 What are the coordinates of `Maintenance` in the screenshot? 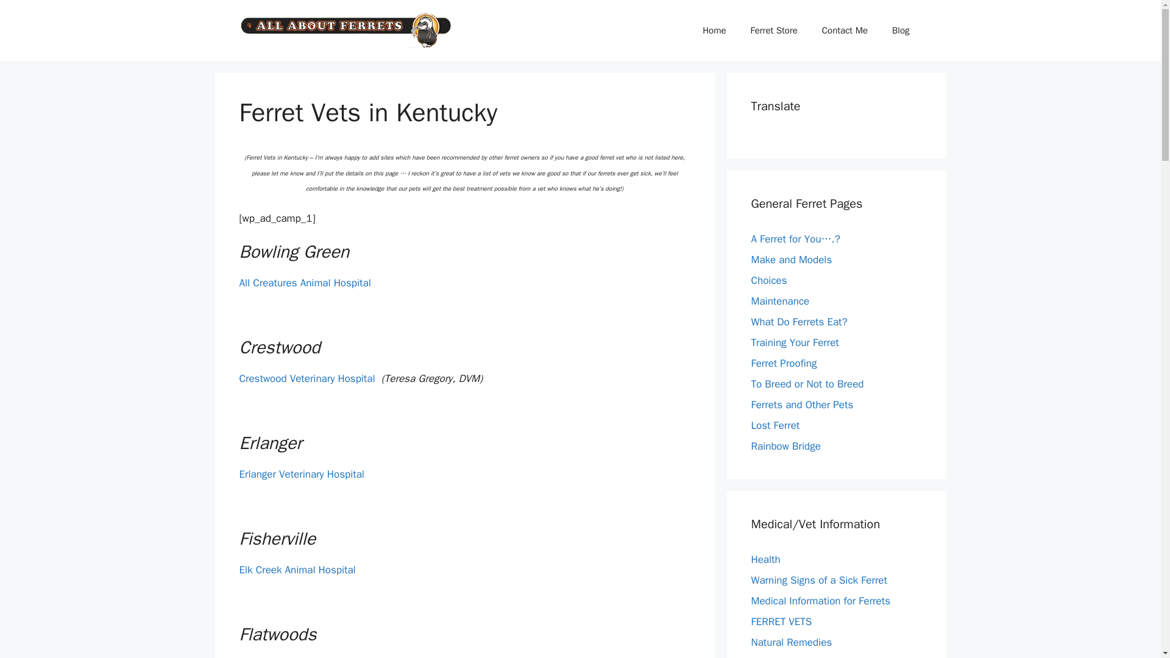 It's located at (780, 301).